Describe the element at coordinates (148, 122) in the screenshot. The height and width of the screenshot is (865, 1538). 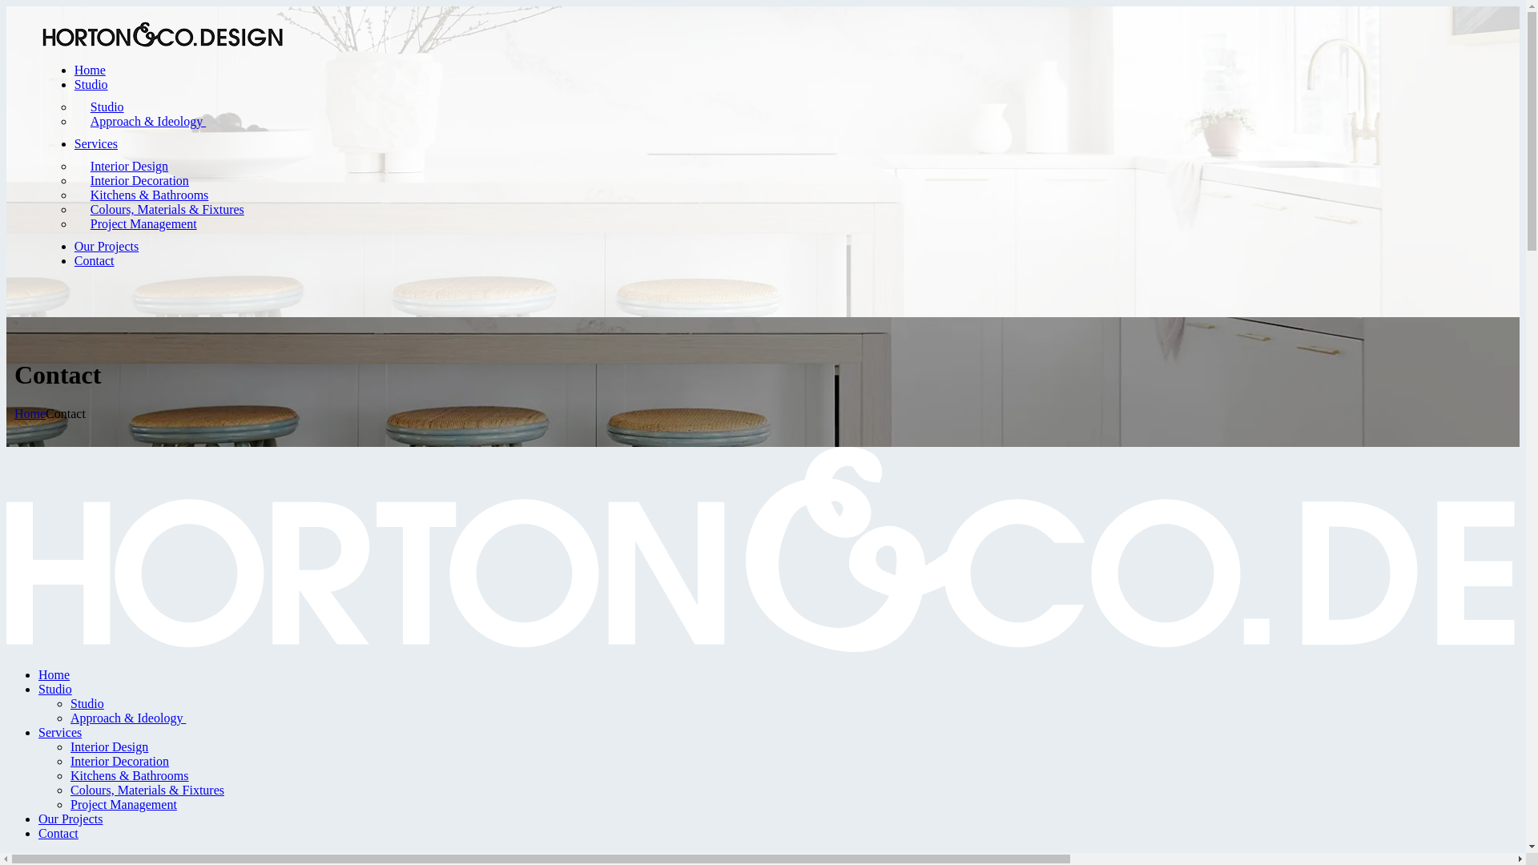
I see `Approach & Ideology ` at that location.